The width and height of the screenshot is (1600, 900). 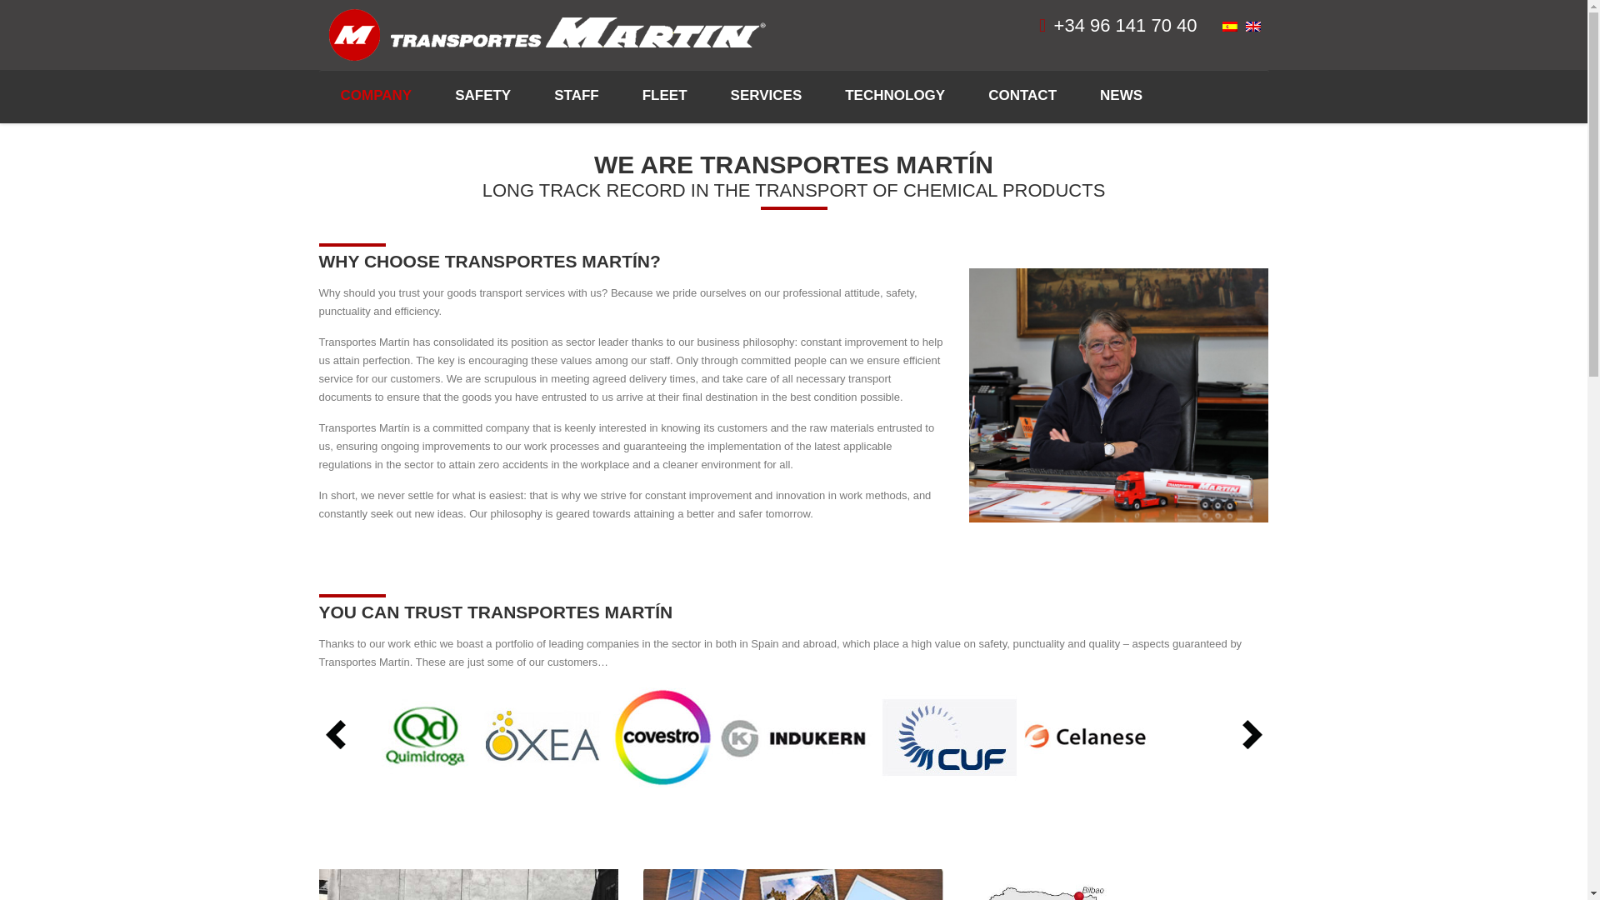 What do you see at coordinates (483, 97) in the screenshot?
I see `SAFETY` at bounding box center [483, 97].